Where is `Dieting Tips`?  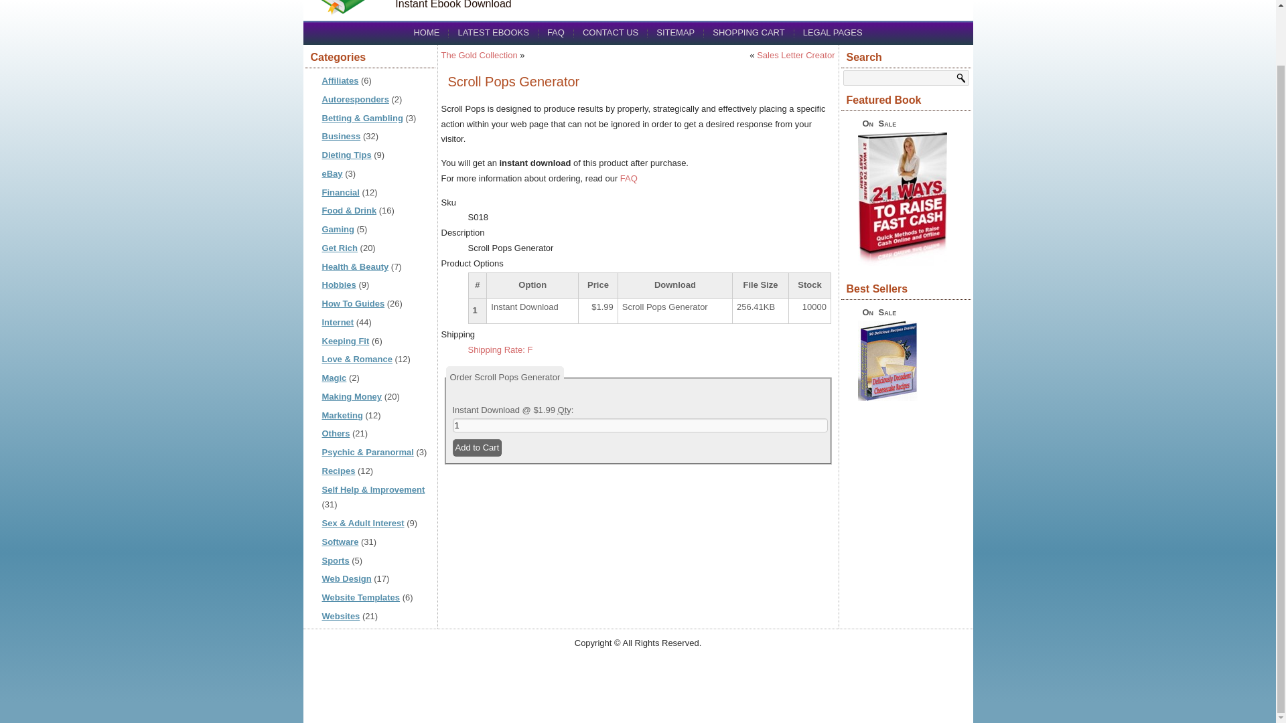 Dieting Tips is located at coordinates (346, 154).